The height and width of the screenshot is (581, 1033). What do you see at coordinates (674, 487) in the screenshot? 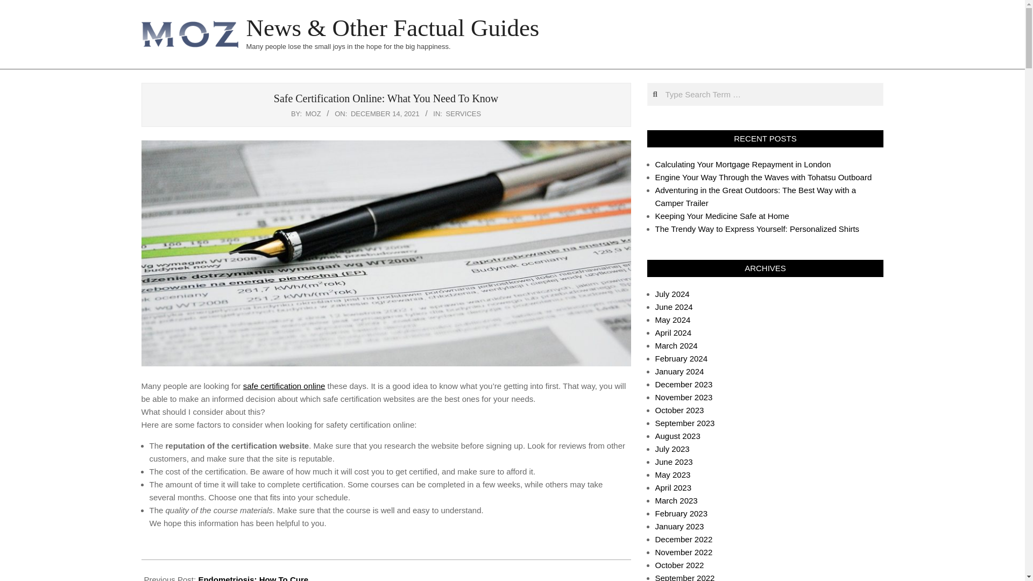
I see `April 2023` at bounding box center [674, 487].